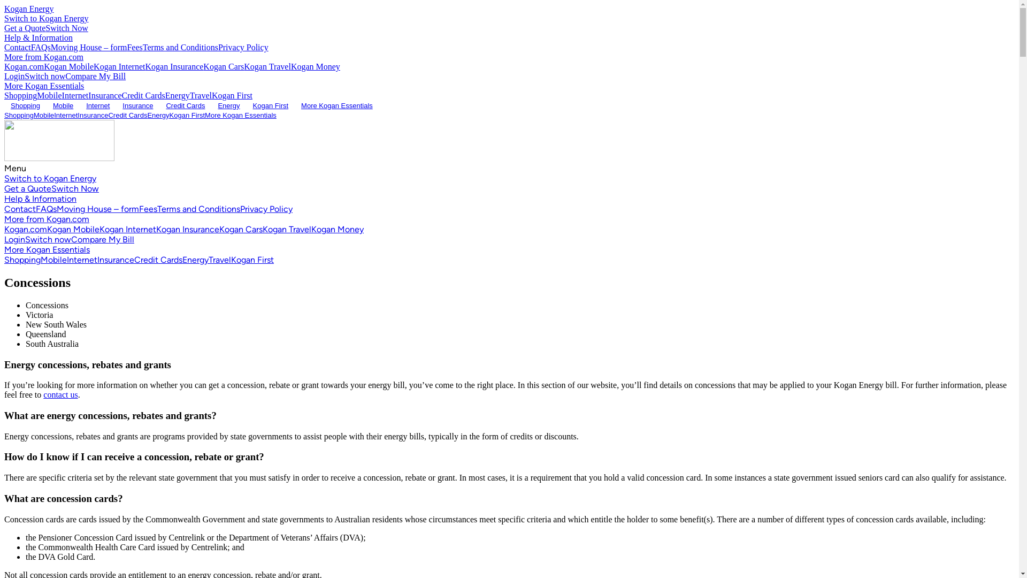 This screenshot has height=578, width=1027. Describe the element at coordinates (181, 47) in the screenshot. I see `Terms and Conditions` at that location.